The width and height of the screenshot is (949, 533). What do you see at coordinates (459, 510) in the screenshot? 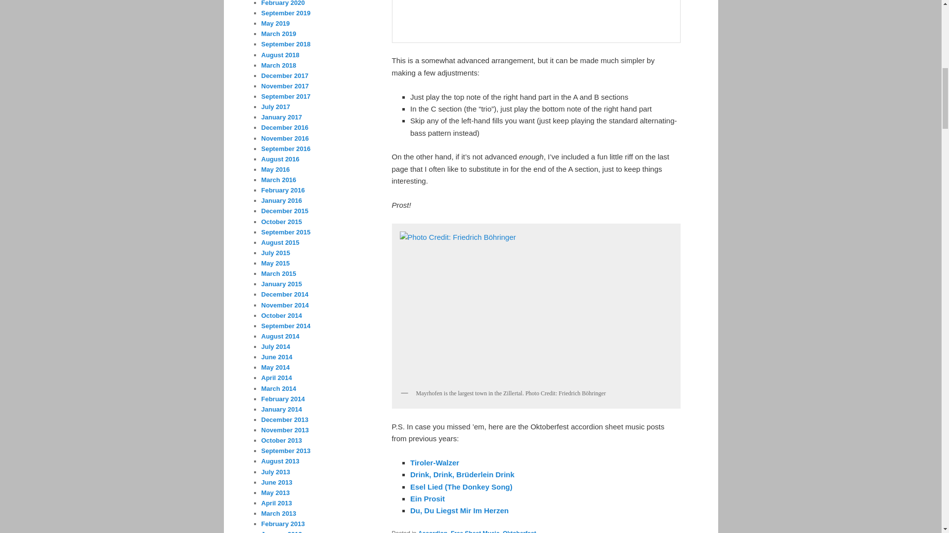
I see `Free Accordion Sheet Music for Oktoberfest!` at bounding box center [459, 510].